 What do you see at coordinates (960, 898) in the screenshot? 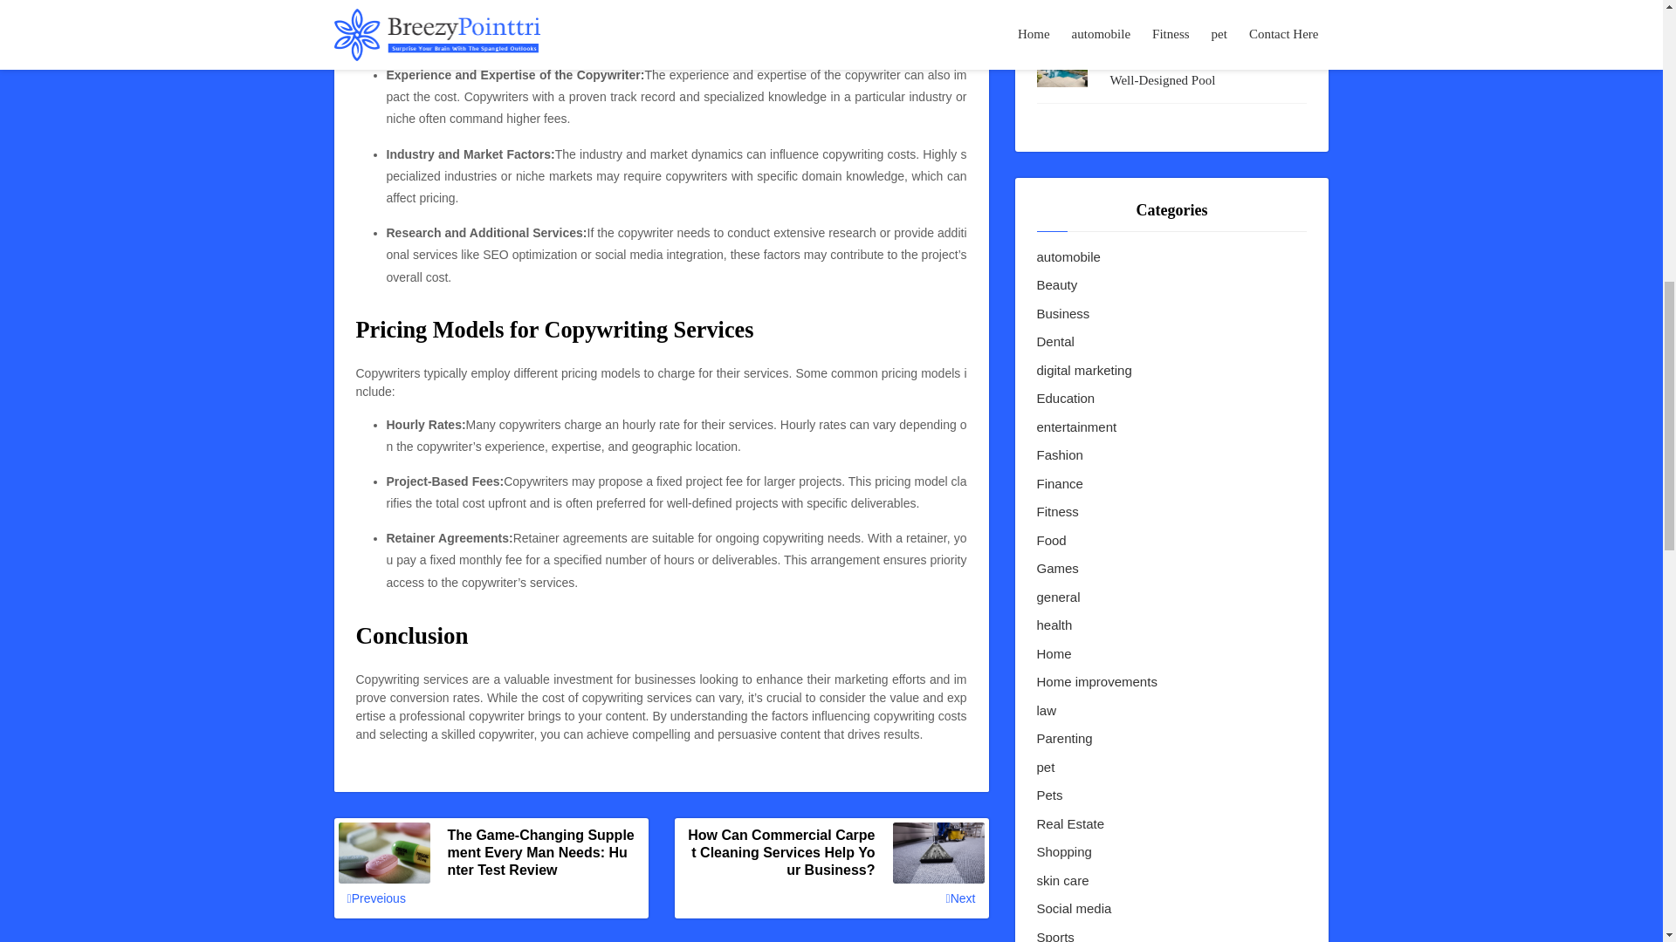
I see `Next` at bounding box center [960, 898].